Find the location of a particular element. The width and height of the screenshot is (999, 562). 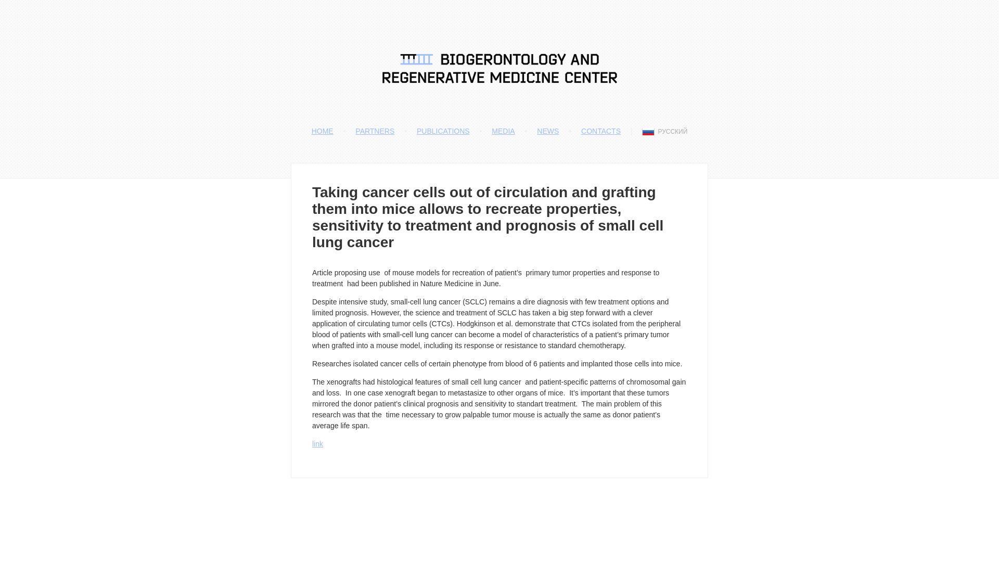

HOME is located at coordinates (323, 131).